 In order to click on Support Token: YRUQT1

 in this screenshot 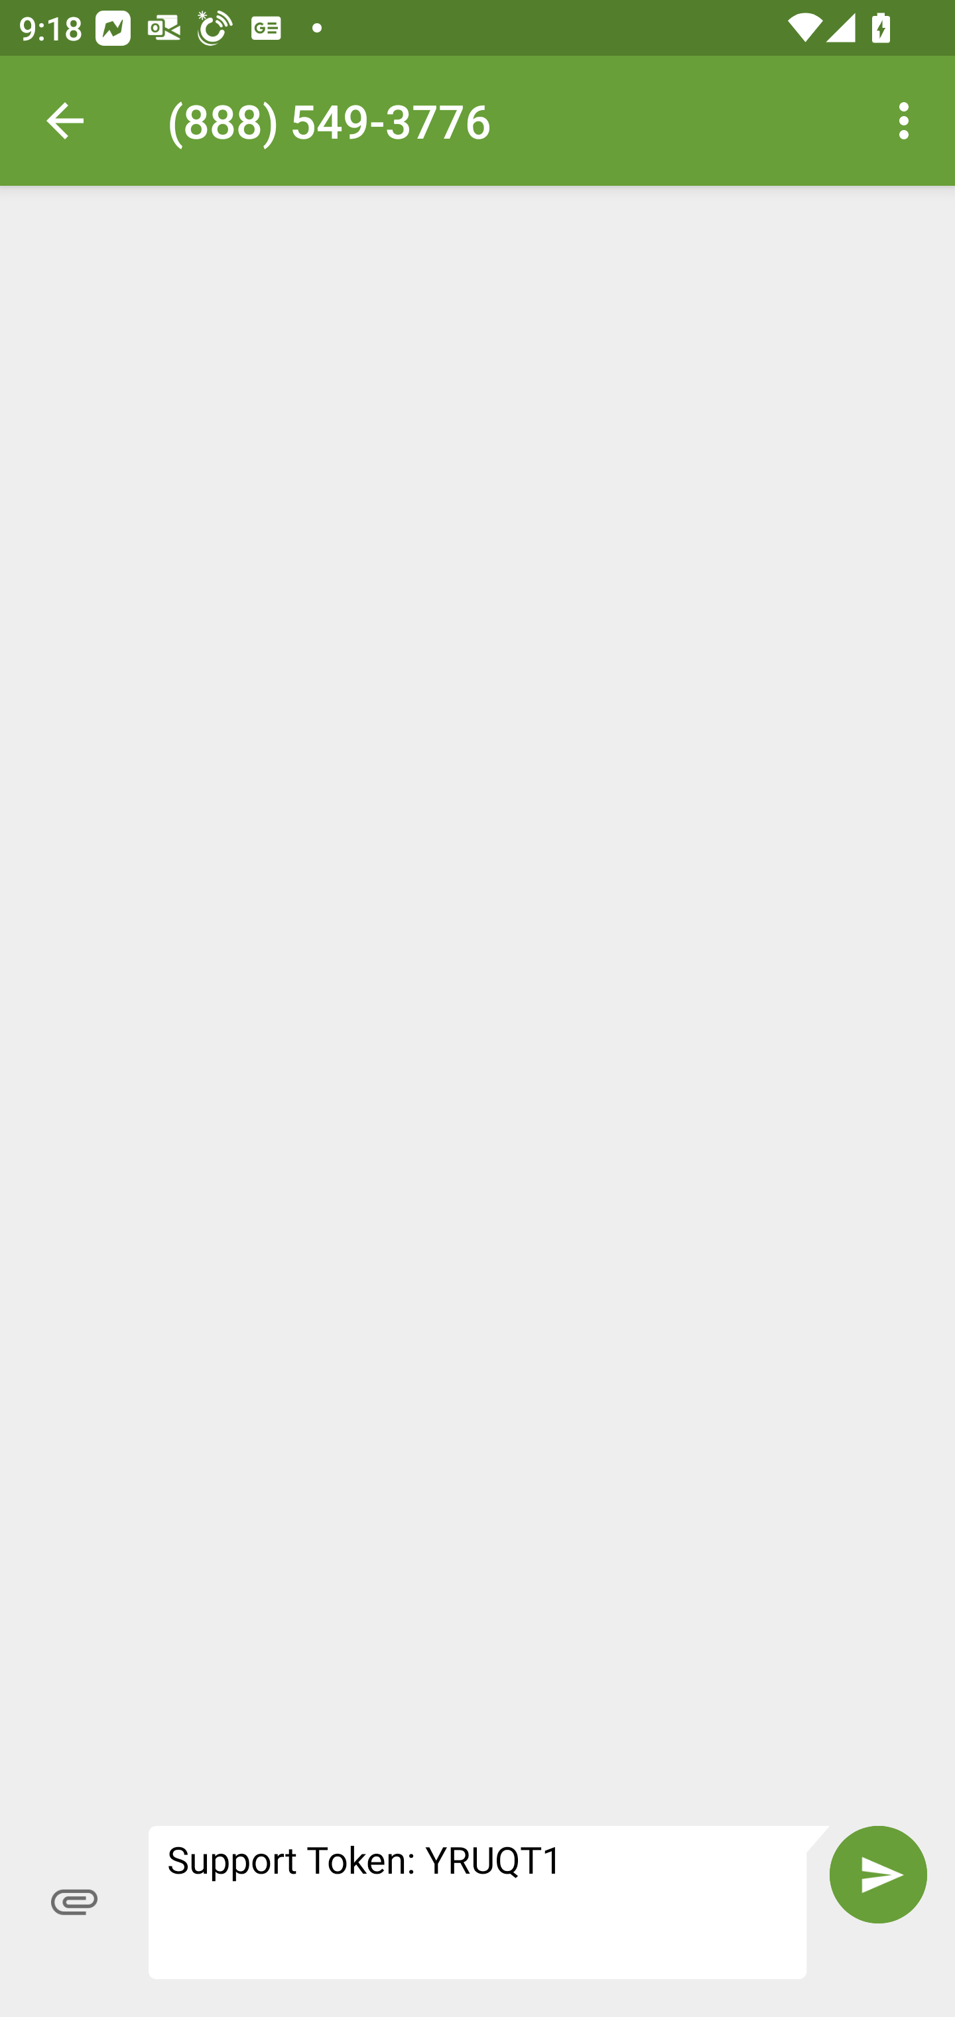, I will do `click(489, 1902)`.